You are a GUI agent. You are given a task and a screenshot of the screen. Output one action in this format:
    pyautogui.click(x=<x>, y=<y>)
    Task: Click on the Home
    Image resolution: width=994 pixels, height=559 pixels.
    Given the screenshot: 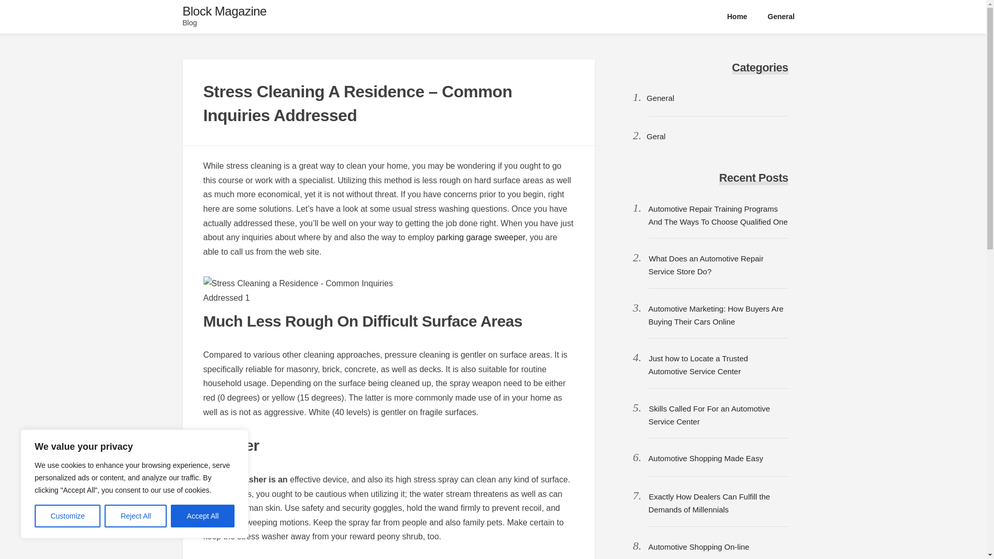 What is the action you would take?
    pyautogui.click(x=737, y=17)
    